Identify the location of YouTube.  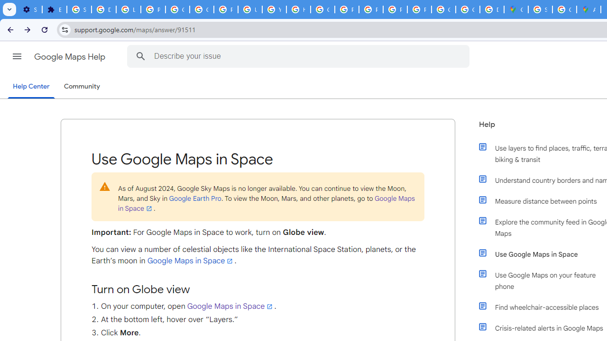
(274, 9).